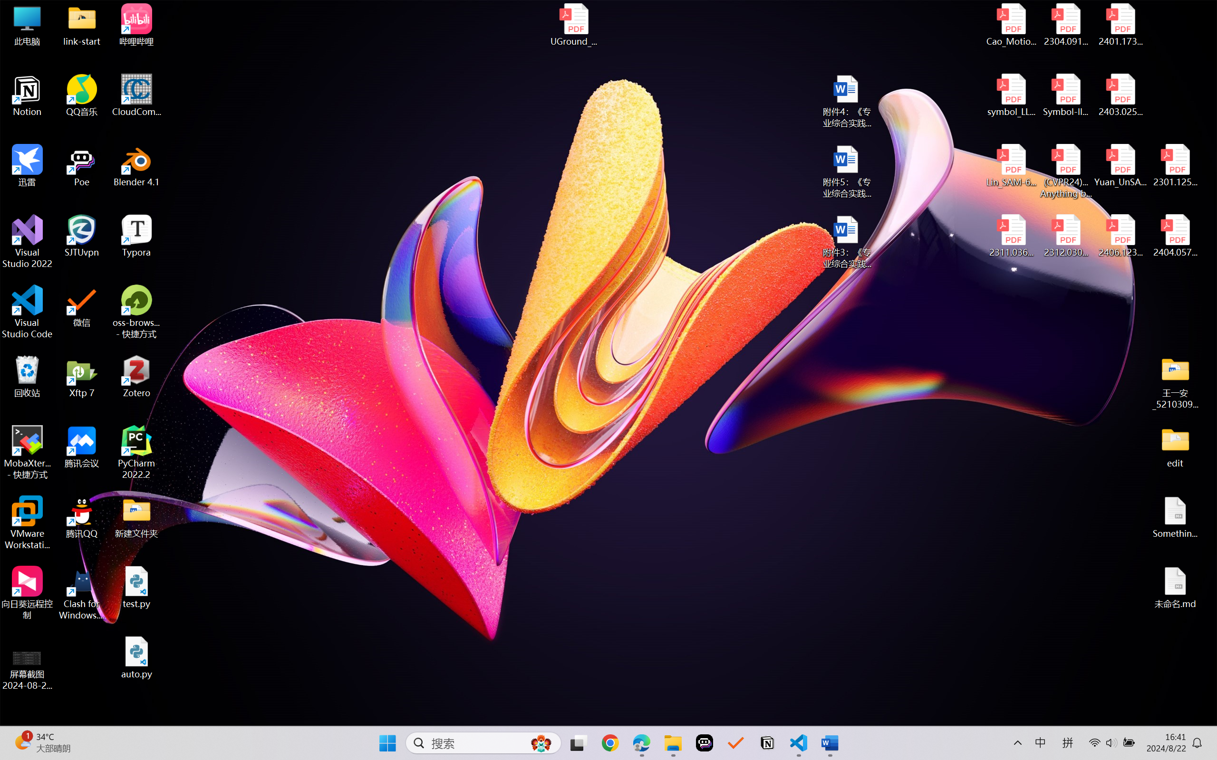  What do you see at coordinates (1175, 446) in the screenshot?
I see `edit` at bounding box center [1175, 446].